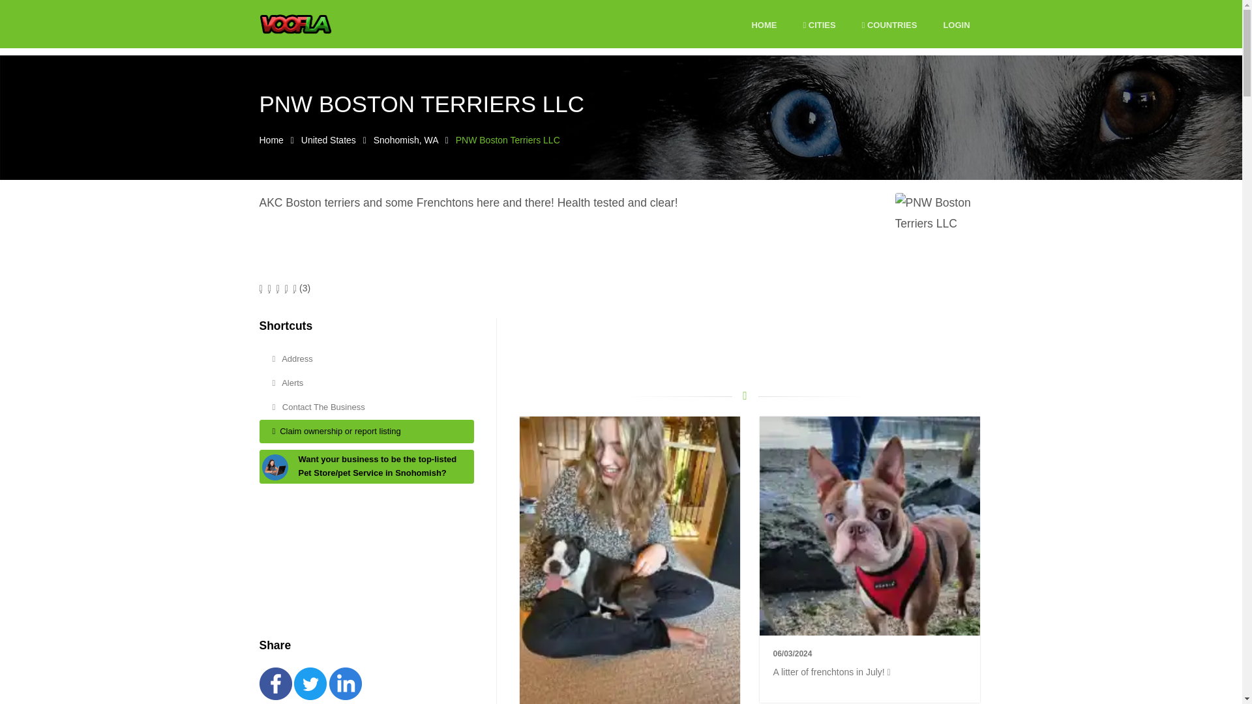 The width and height of the screenshot is (1252, 704). I want to click on Alerts, so click(366, 383).